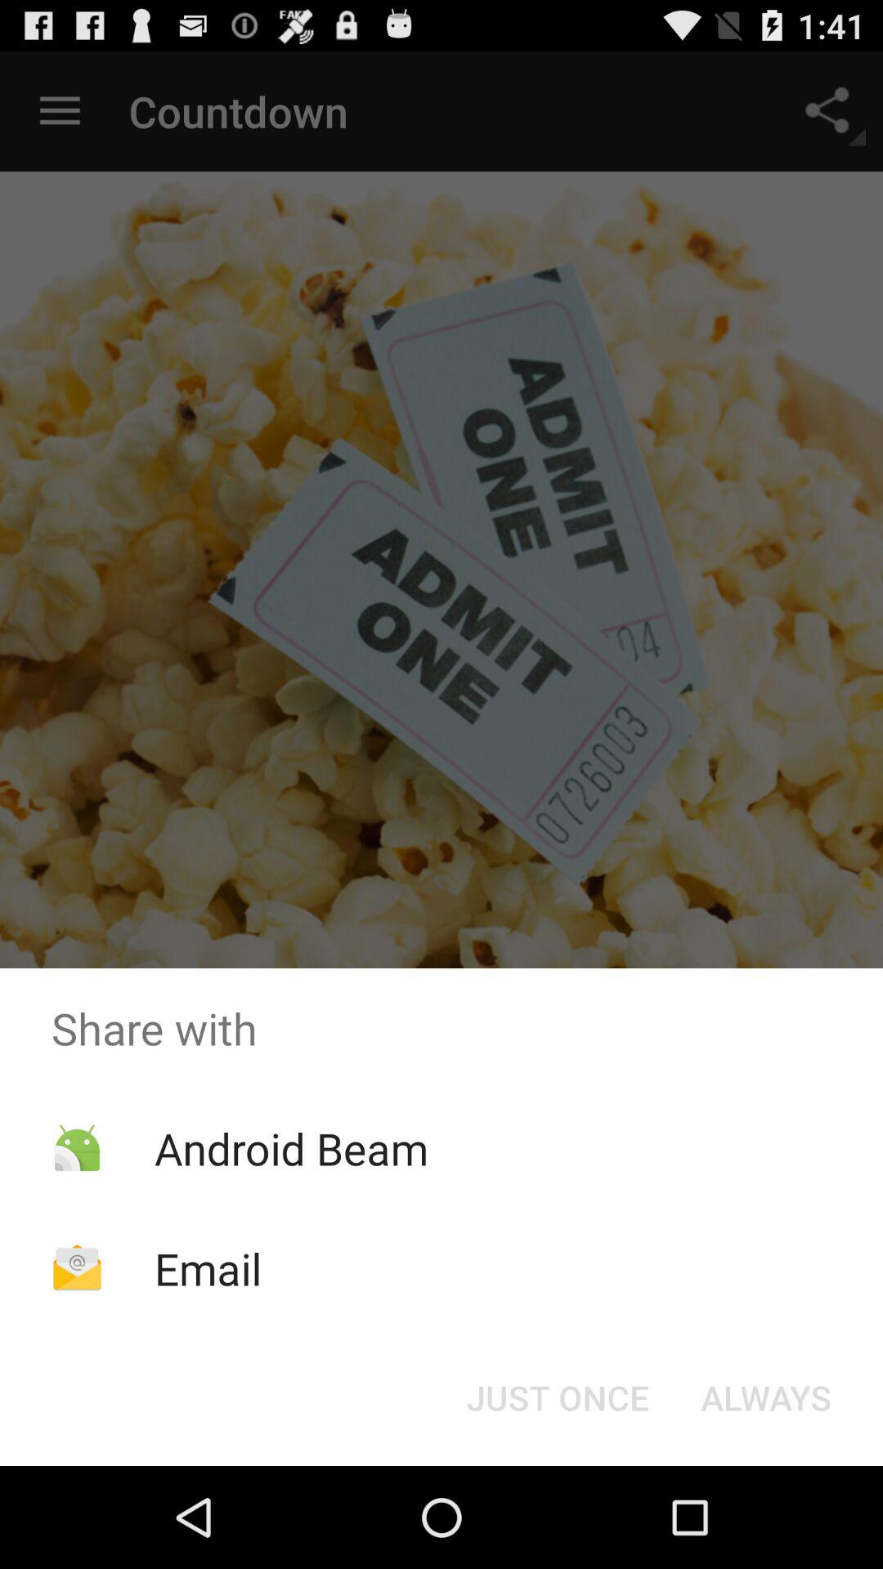 Image resolution: width=883 pixels, height=1569 pixels. Describe the element at coordinates (765, 1397) in the screenshot. I see `open the button next to just once button` at that location.